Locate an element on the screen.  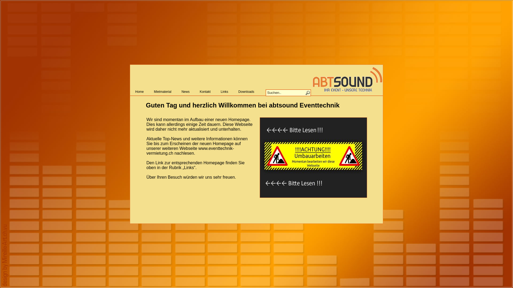
Links is located at coordinates (224, 92).